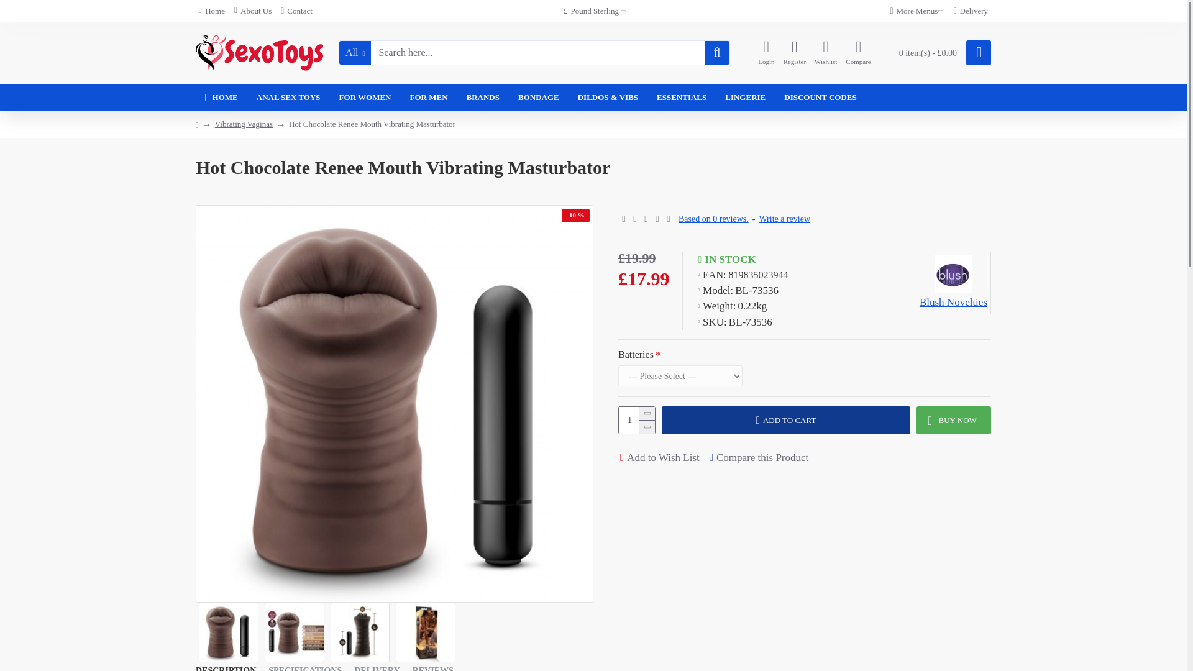 The image size is (1193, 671). I want to click on Delivery, so click(971, 11).